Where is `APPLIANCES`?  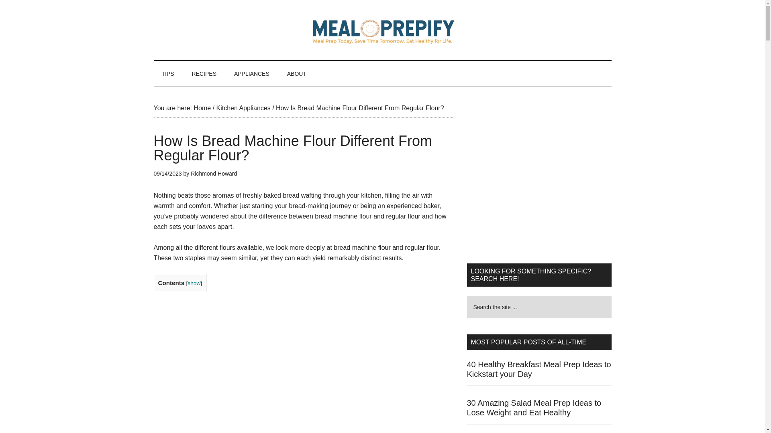
APPLIANCES is located at coordinates (251, 74).